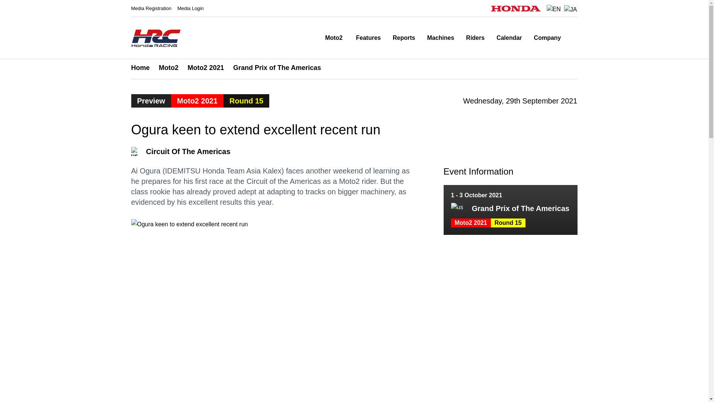  I want to click on Machines, so click(440, 38).